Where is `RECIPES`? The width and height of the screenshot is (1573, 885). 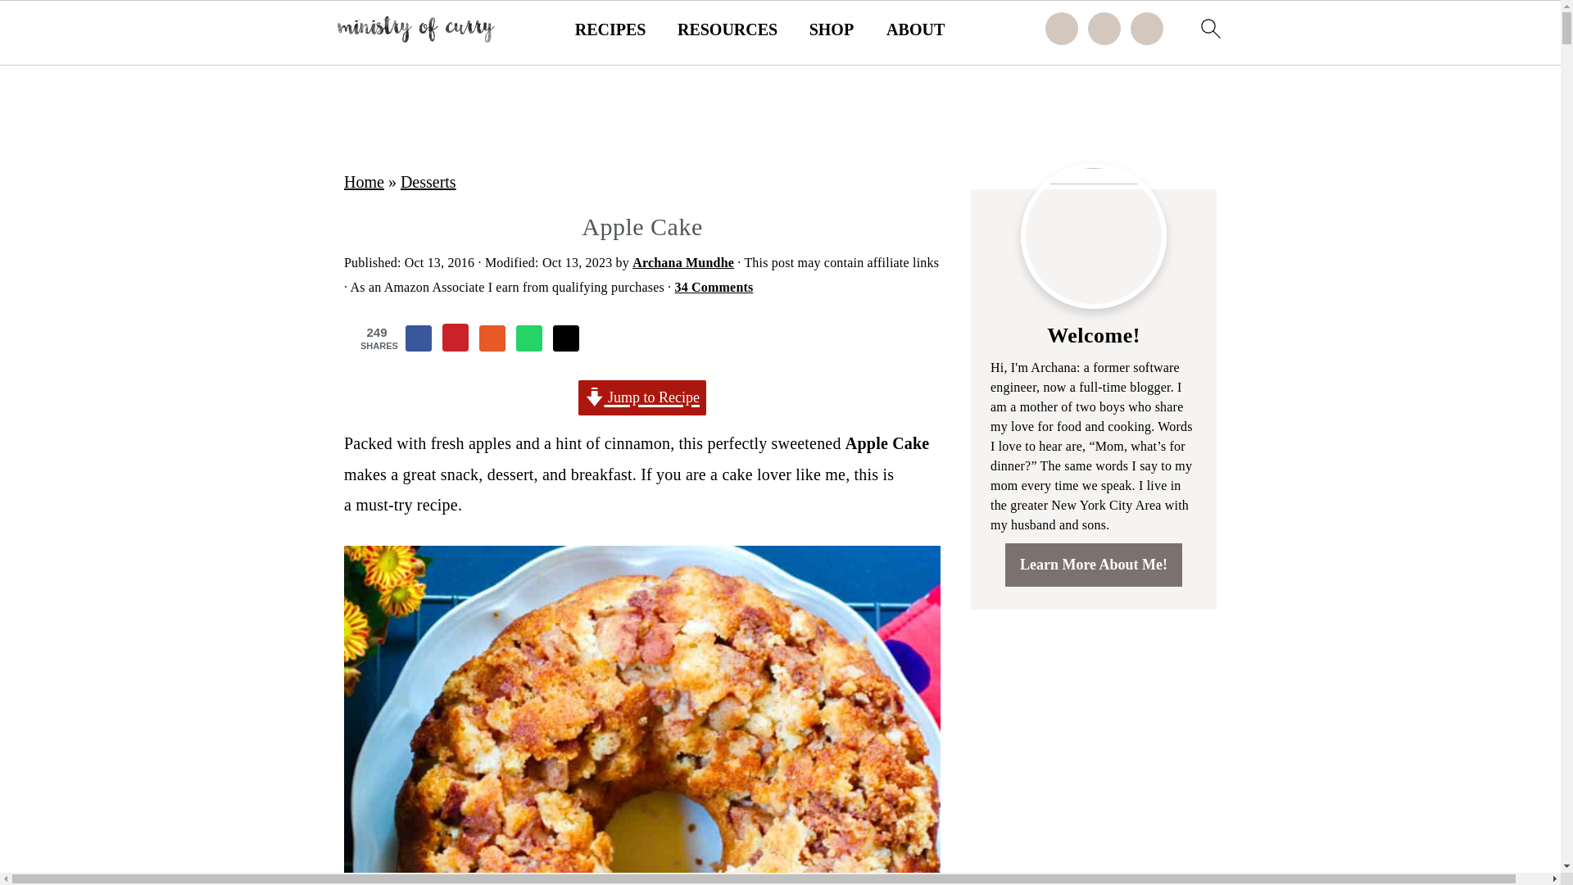
RECIPES is located at coordinates (611, 29).